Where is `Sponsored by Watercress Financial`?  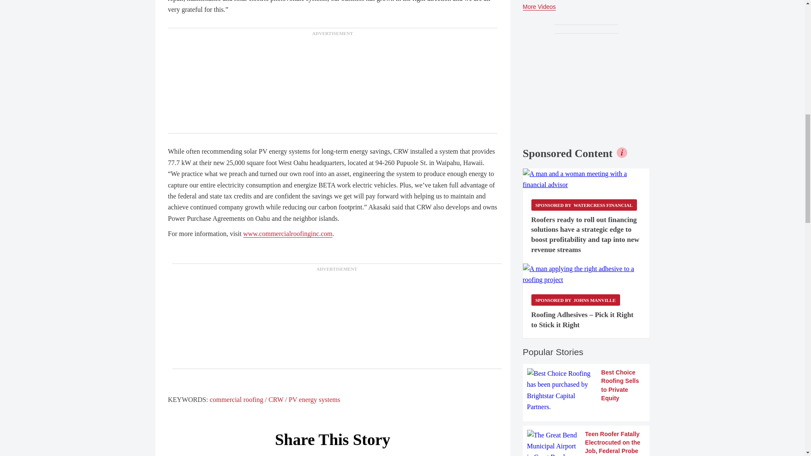 Sponsored by Watercress Financial is located at coordinates (584, 204).